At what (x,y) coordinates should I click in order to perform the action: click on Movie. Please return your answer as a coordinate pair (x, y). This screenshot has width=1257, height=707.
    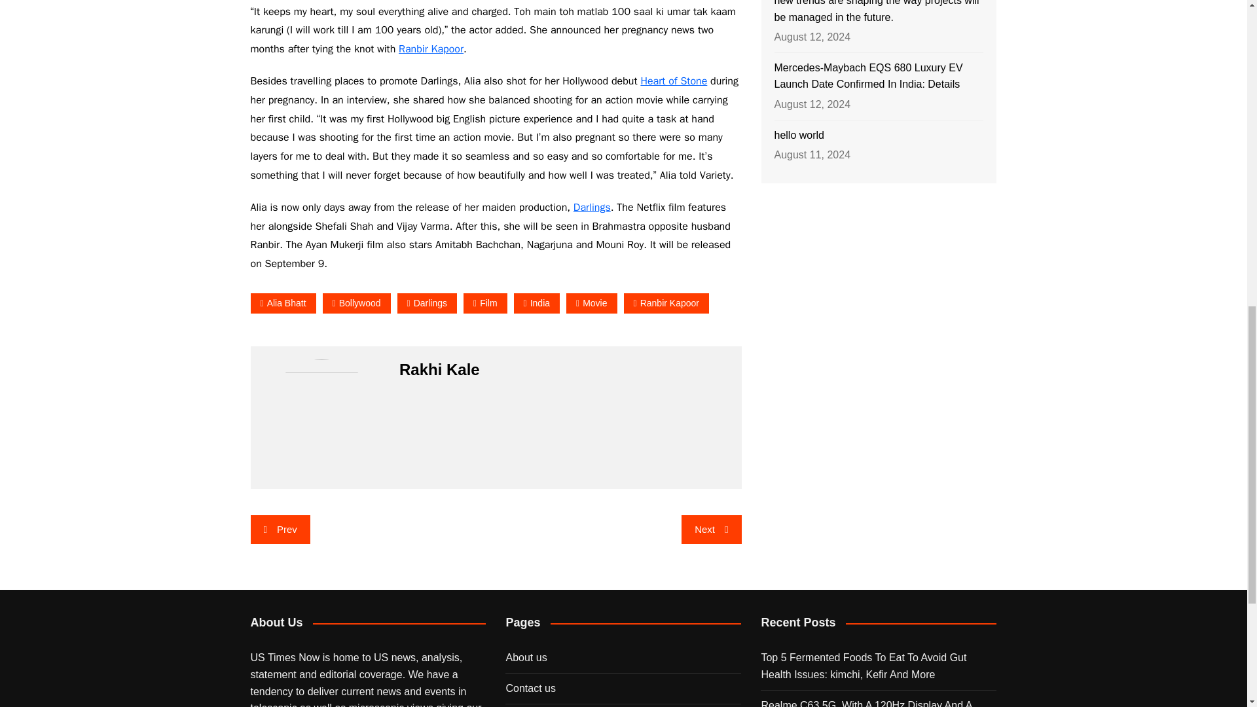
    Looking at the image, I should click on (592, 304).